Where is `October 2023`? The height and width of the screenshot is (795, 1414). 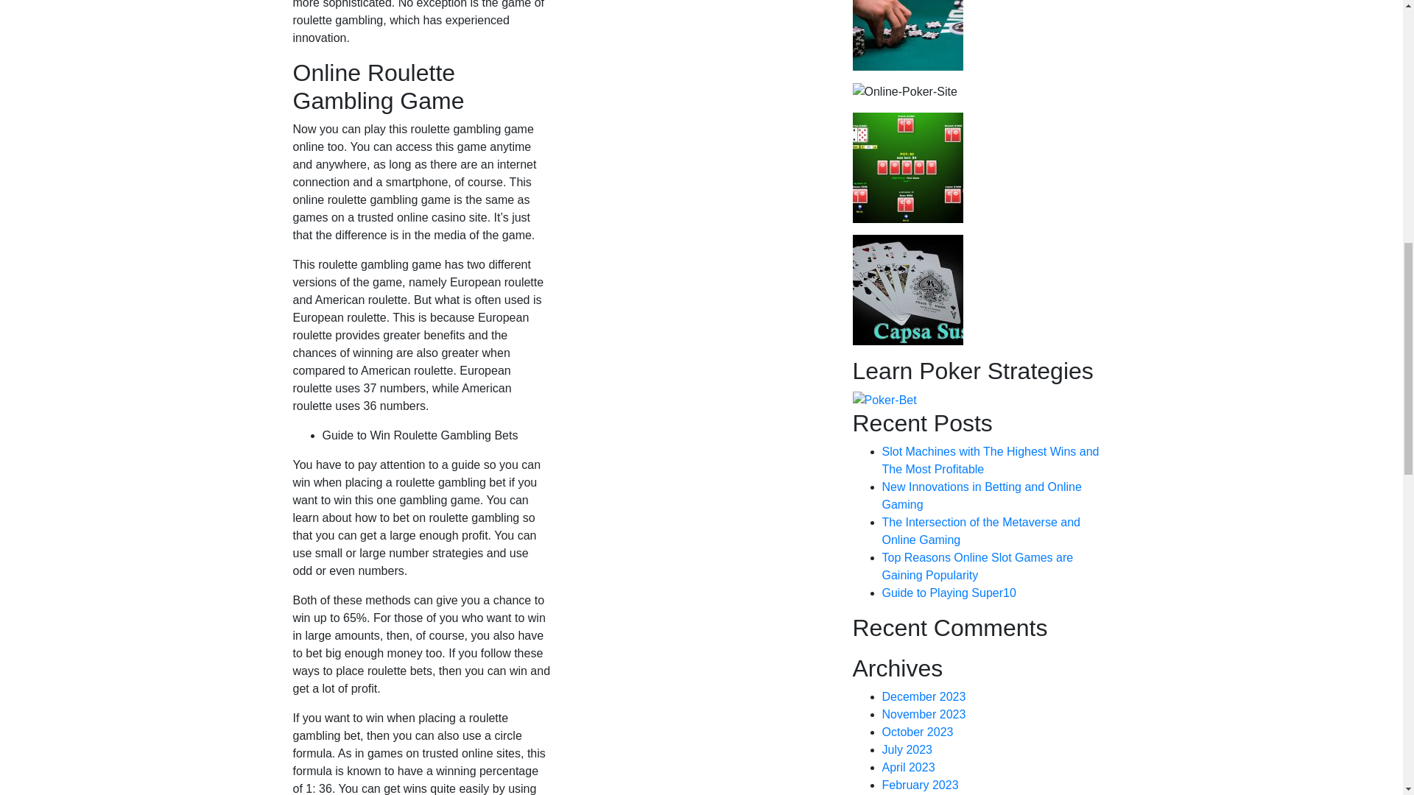
October 2023 is located at coordinates (918, 732).